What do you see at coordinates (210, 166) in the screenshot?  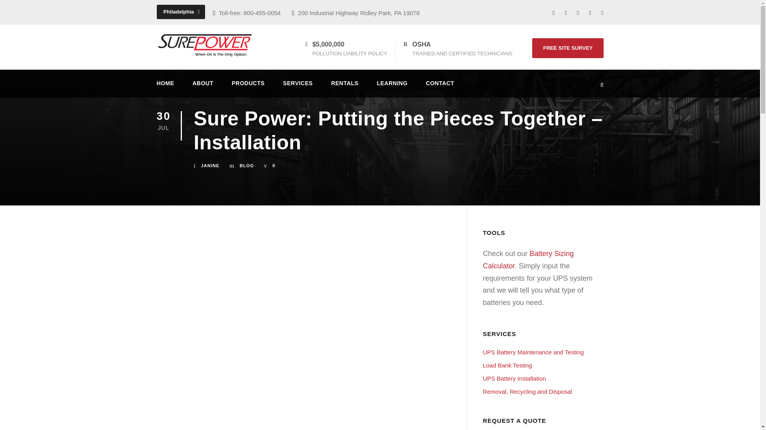 I see `Posts by Janine` at bounding box center [210, 166].